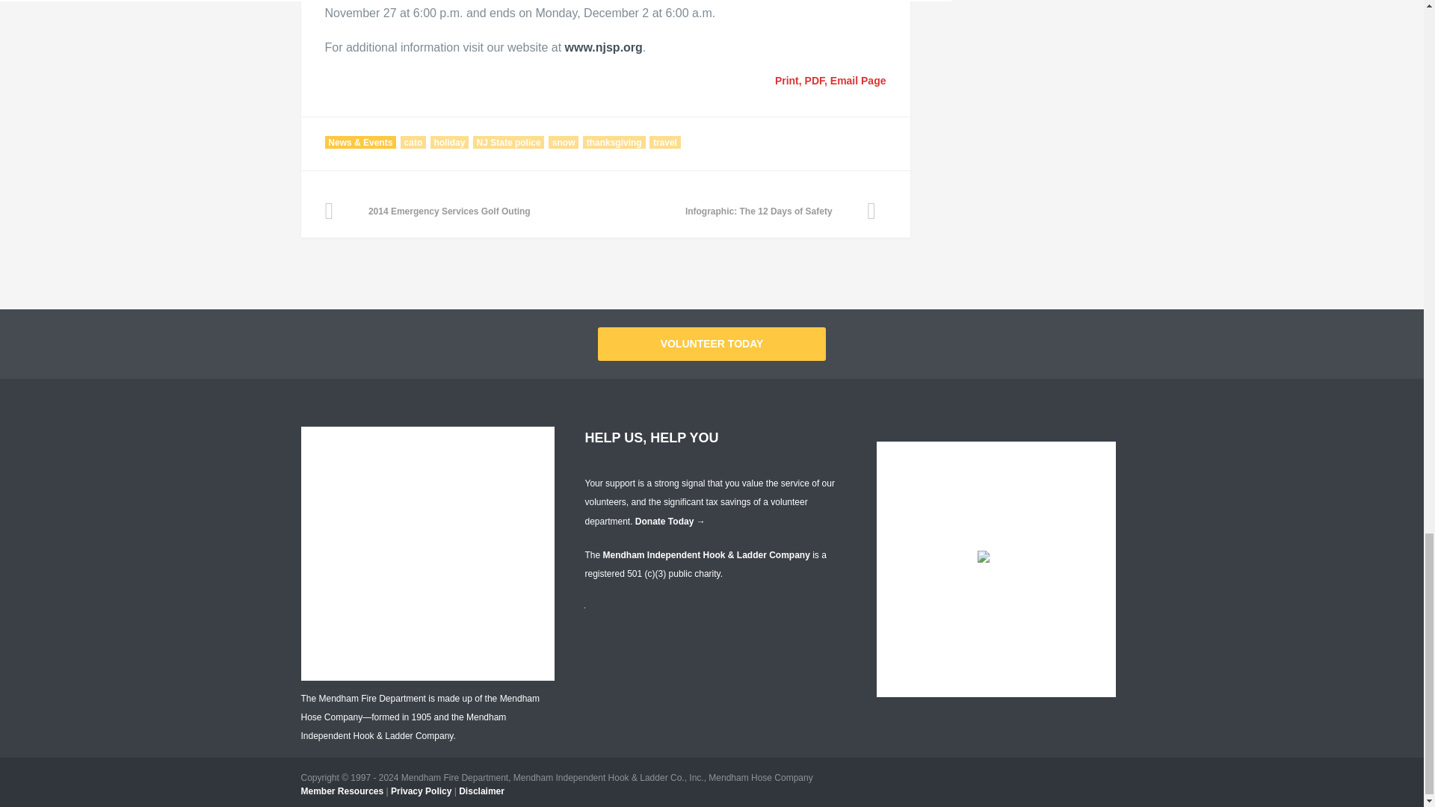 The width and height of the screenshot is (1435, 807). Describe the element at coordinates (604, 48) in the screenshot. I see `NJ State Police` at that location.